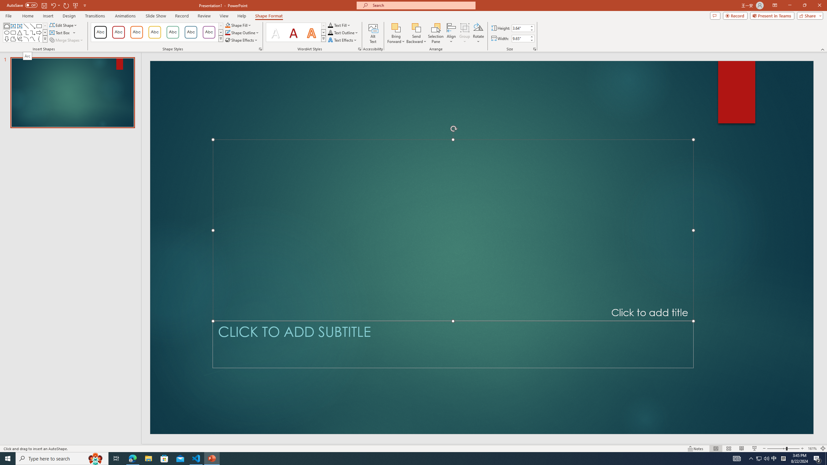 This screenshot has height=465, width=827. What do you see at coordinates (417, 33) in the screenshot?
I see `Send Backward` at bounding box center [417, 33].